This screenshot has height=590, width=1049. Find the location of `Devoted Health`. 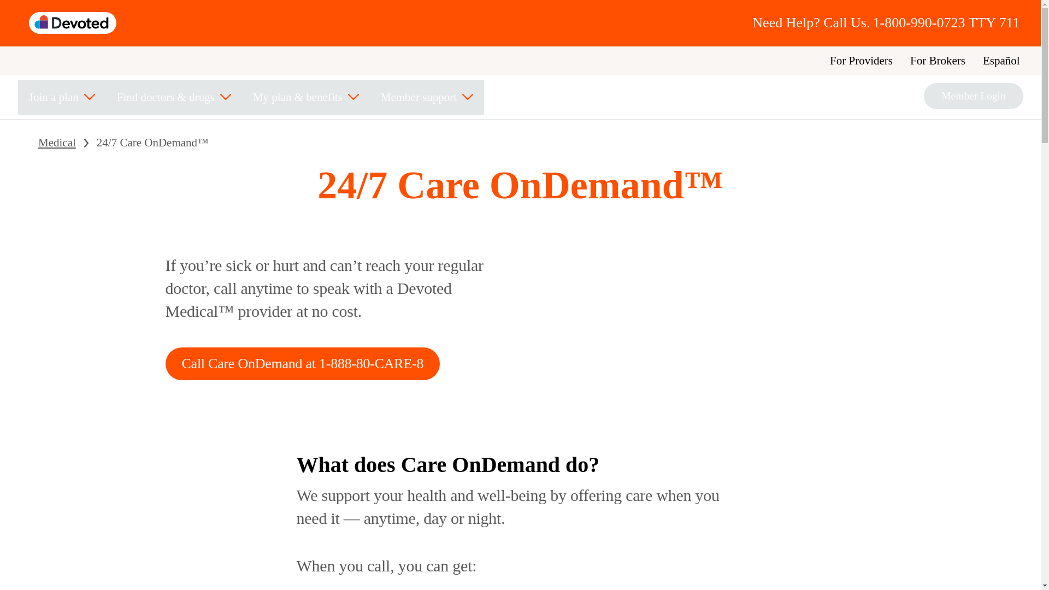

Devoted Health is located at coordinates (73, 22).